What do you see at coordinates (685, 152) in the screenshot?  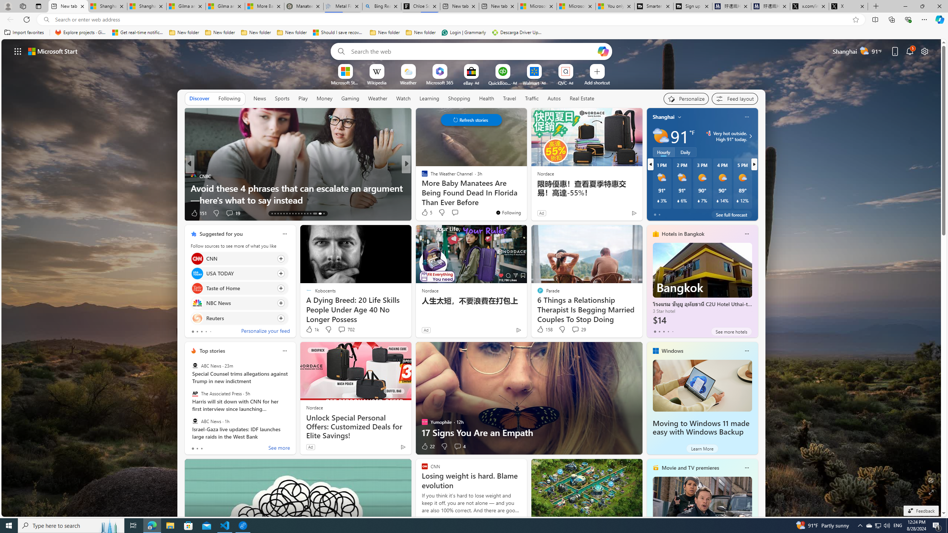 I see `Daily` at bounding box center [685, 152].